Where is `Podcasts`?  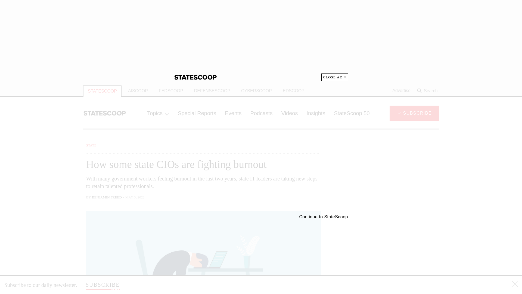 Podcasts is located at coordinates (261, 113).